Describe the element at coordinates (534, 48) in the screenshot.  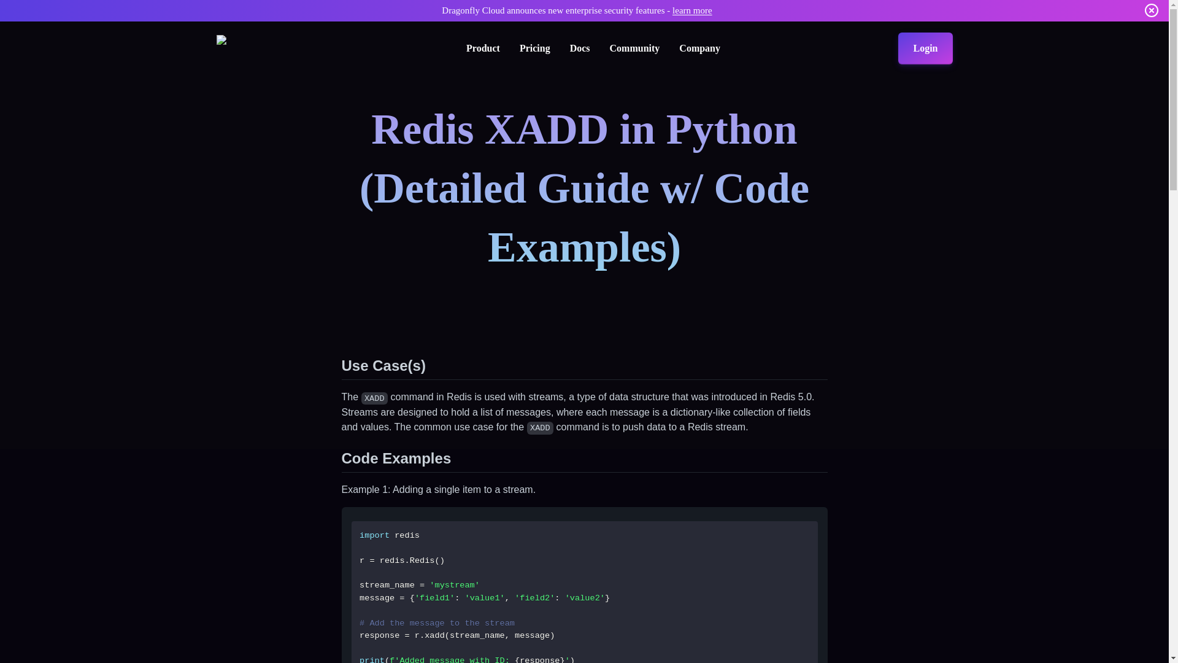
I see `Pricing` at that location.